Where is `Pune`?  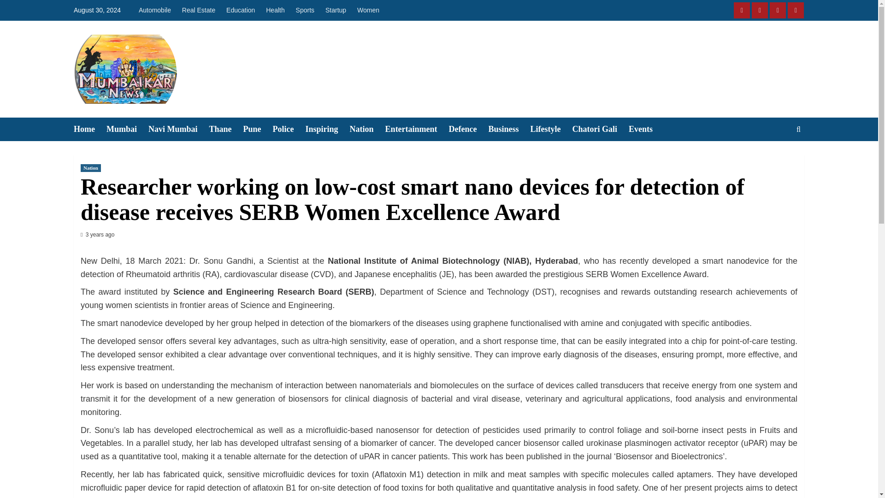
Pune is located at coordinates (258, 129).